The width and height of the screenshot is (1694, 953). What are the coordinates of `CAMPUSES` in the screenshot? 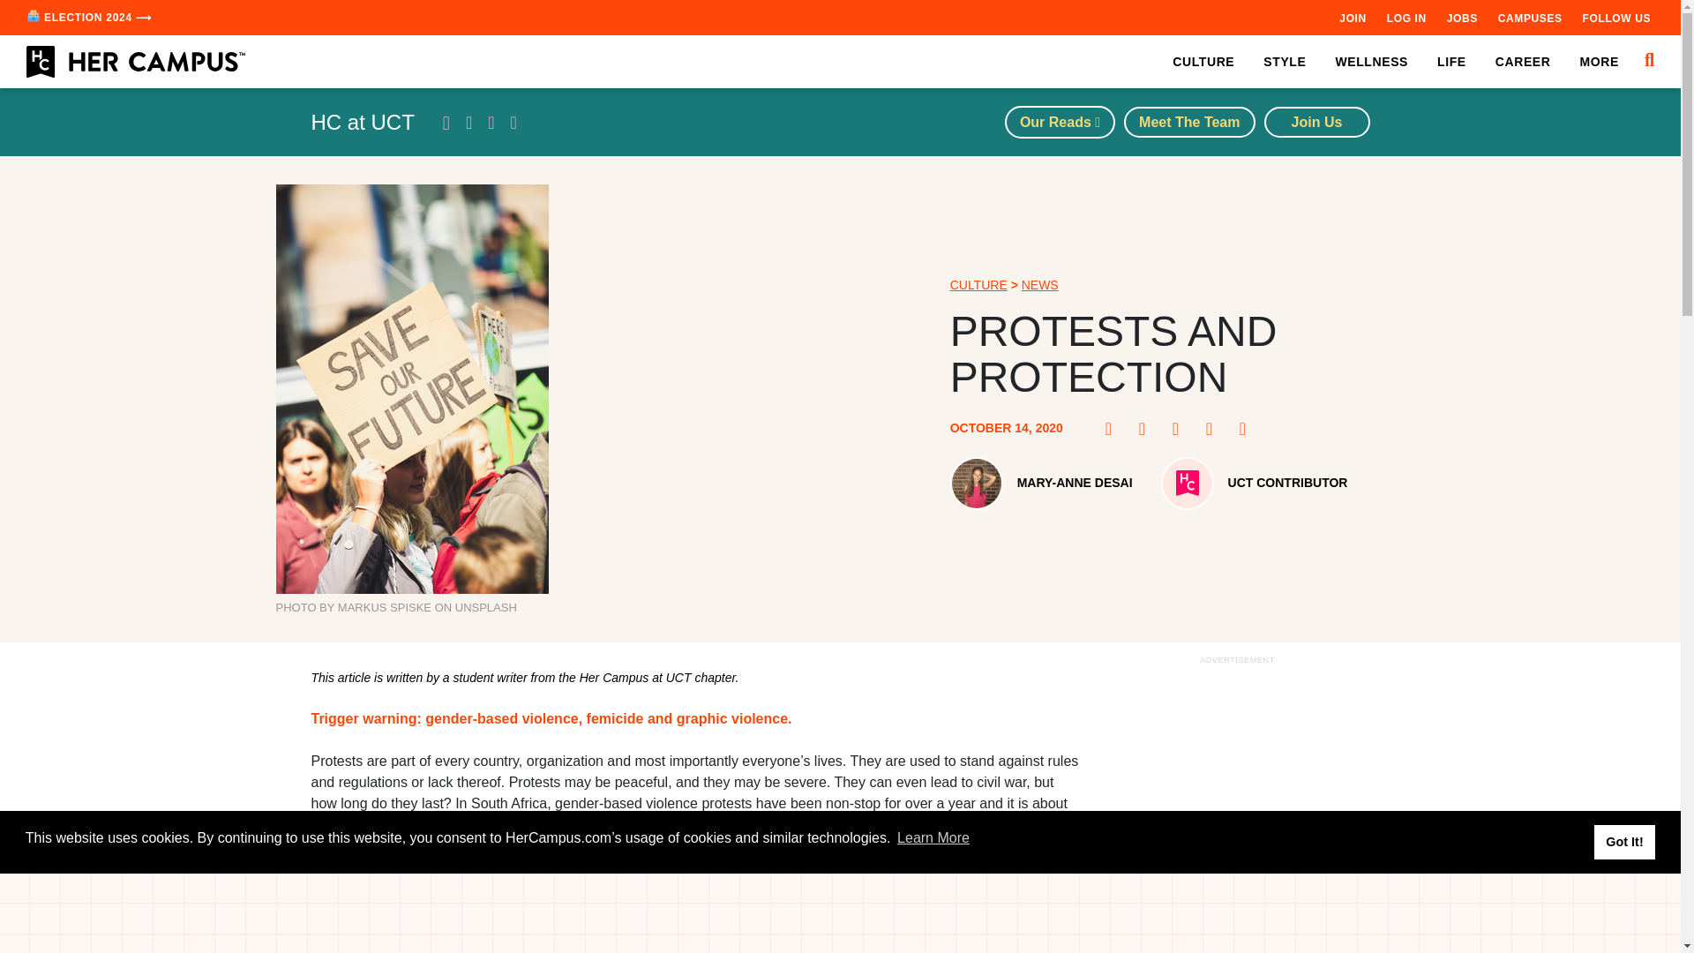 It's located at (1530, 18).